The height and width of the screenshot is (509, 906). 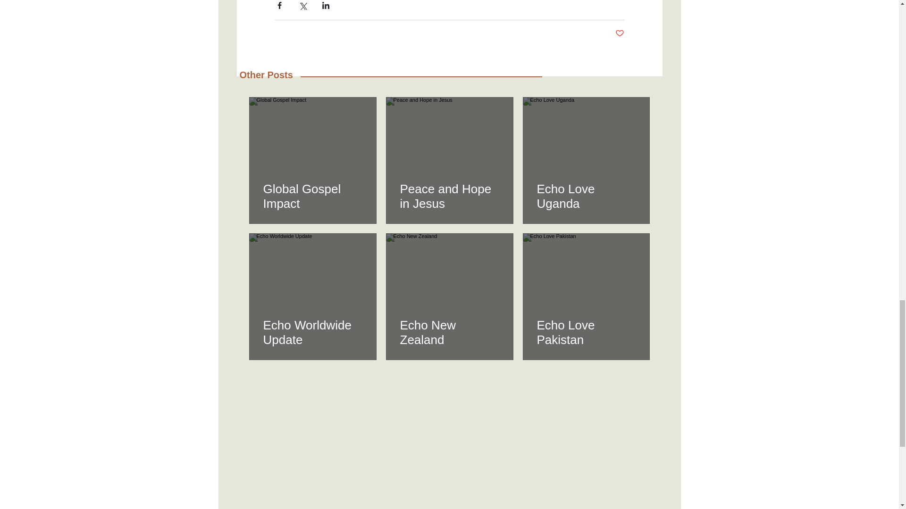 I want to click on Post not marked as liked, so click(x=619, y=33).